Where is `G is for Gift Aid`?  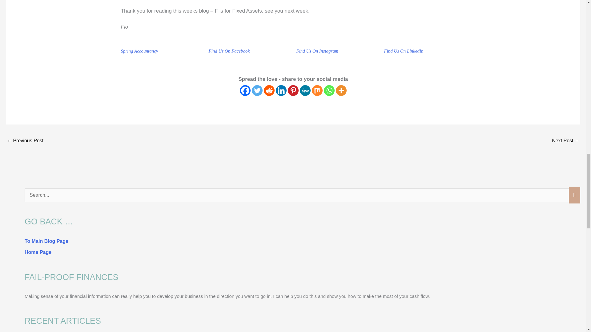
G is for Gift Aid is located at coordinates (566, 141).